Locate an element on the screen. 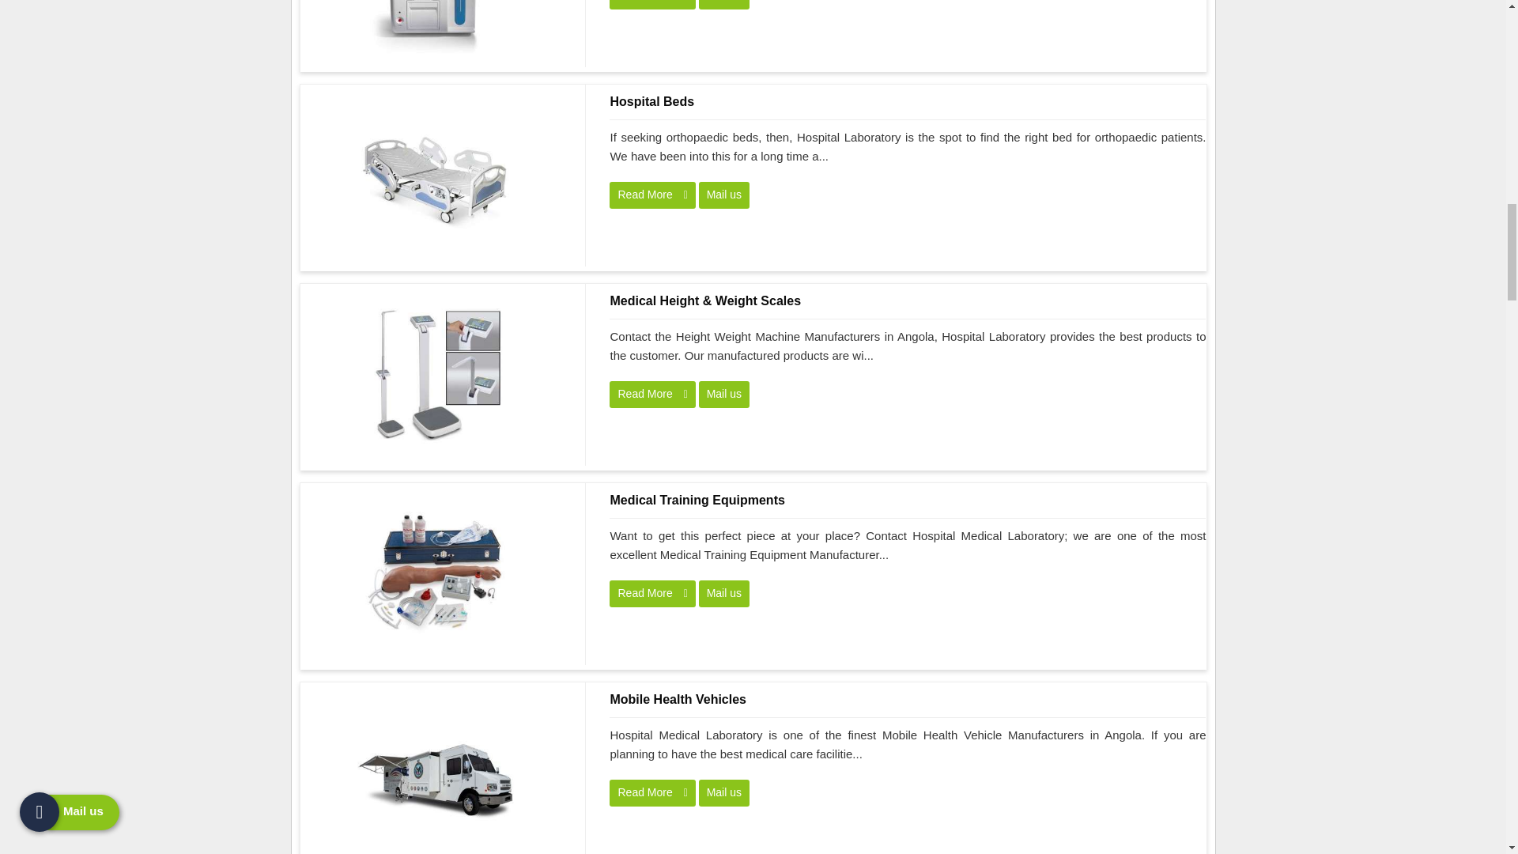 The width and height of the screenshot is (1518, 854). Hospital Beds is located at coordinates (908, 101).